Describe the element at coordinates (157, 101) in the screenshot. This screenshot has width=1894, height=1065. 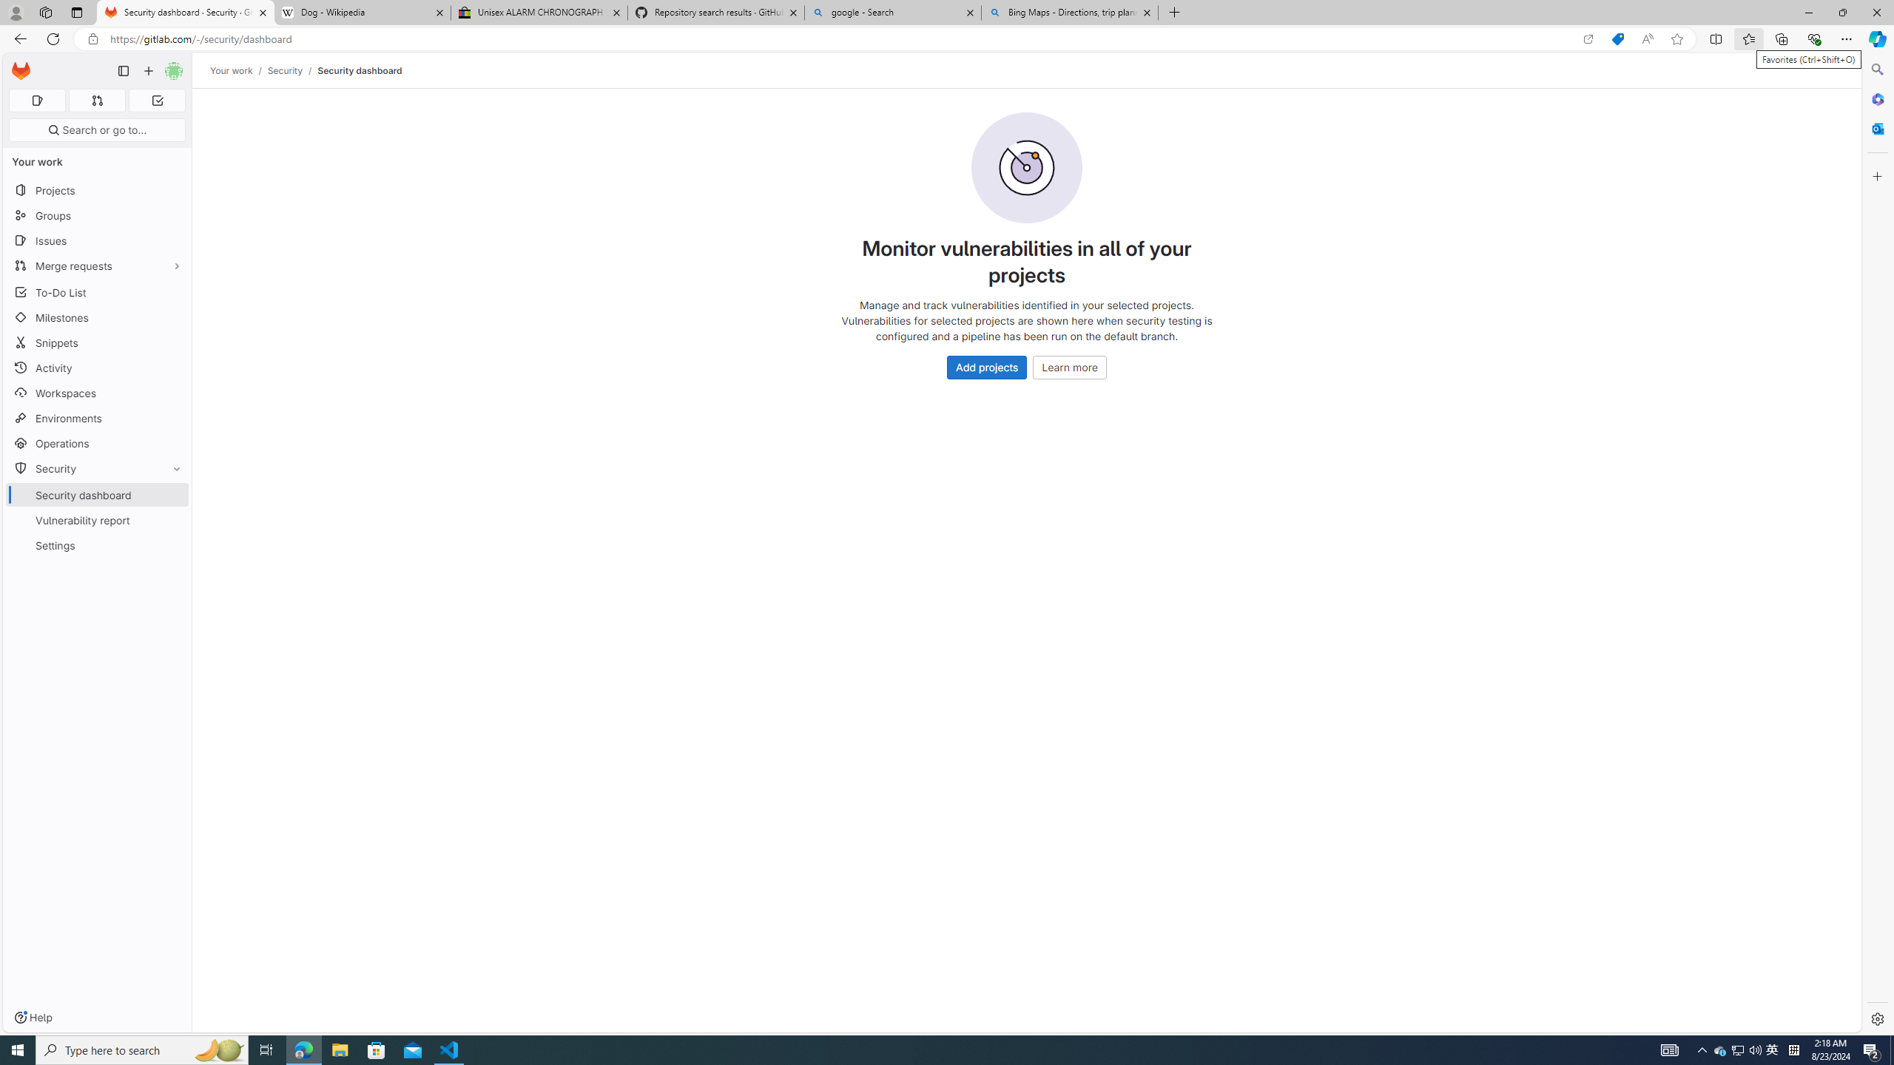
I see `To-Do list 0` at that location.